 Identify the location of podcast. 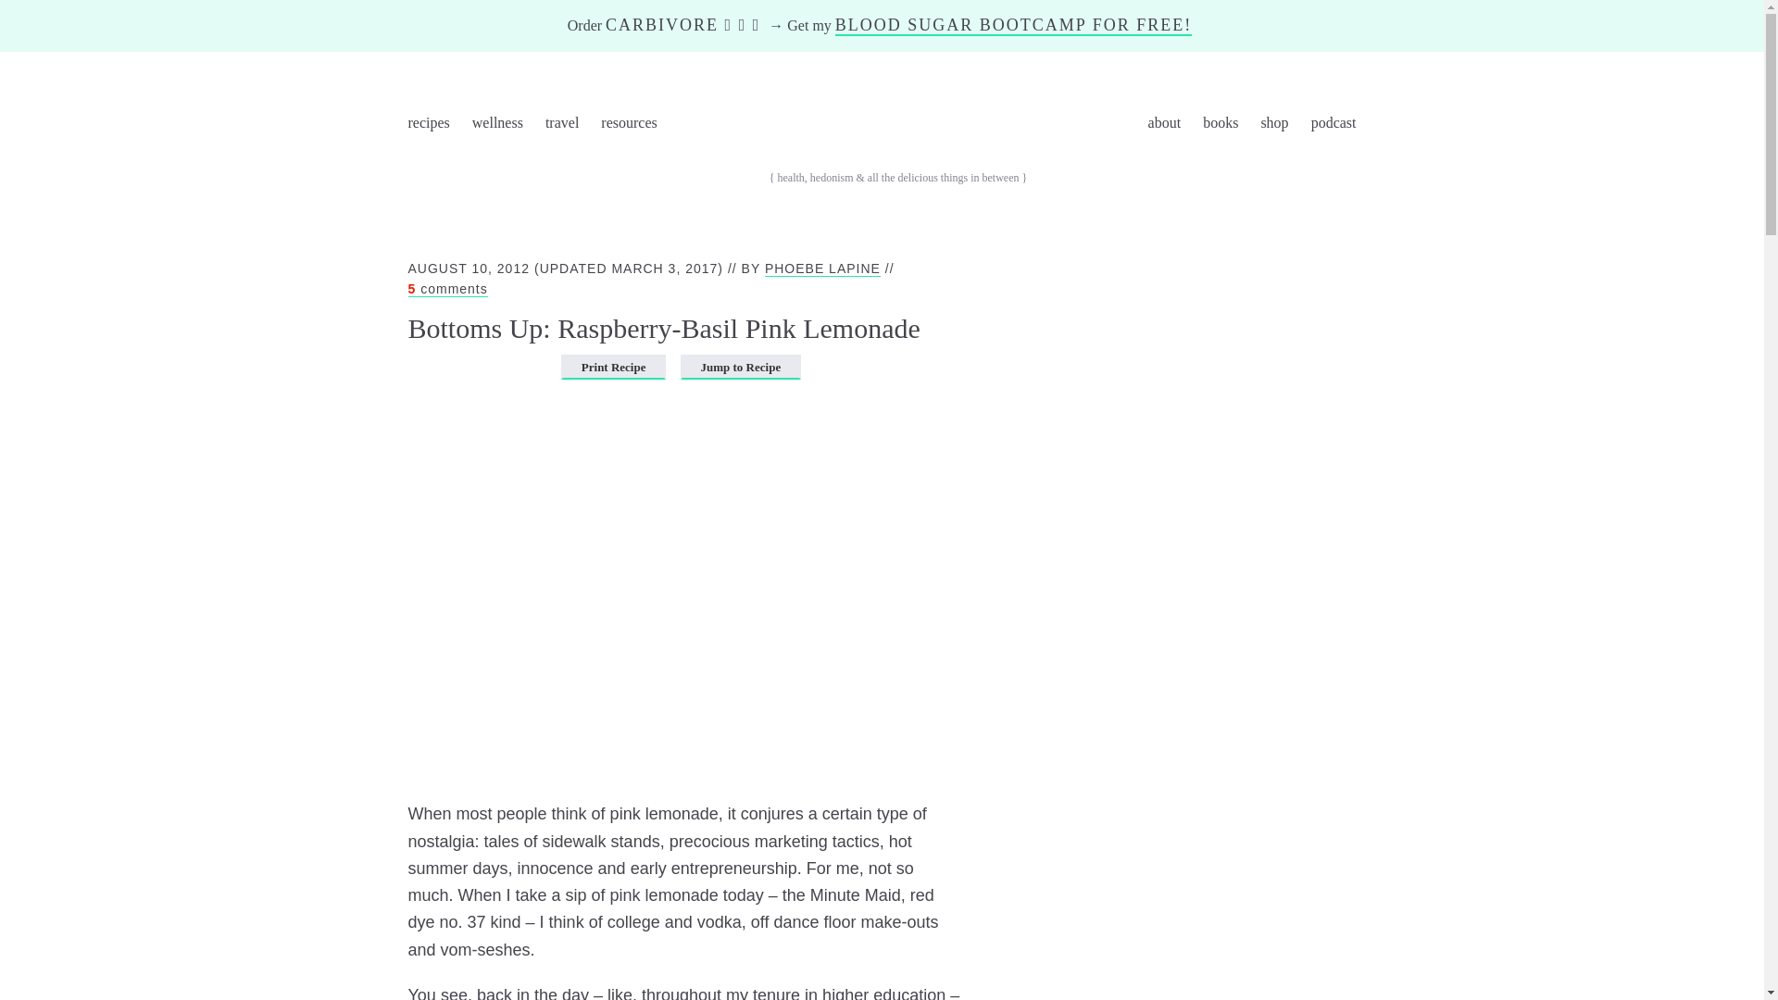
(1344, 126).